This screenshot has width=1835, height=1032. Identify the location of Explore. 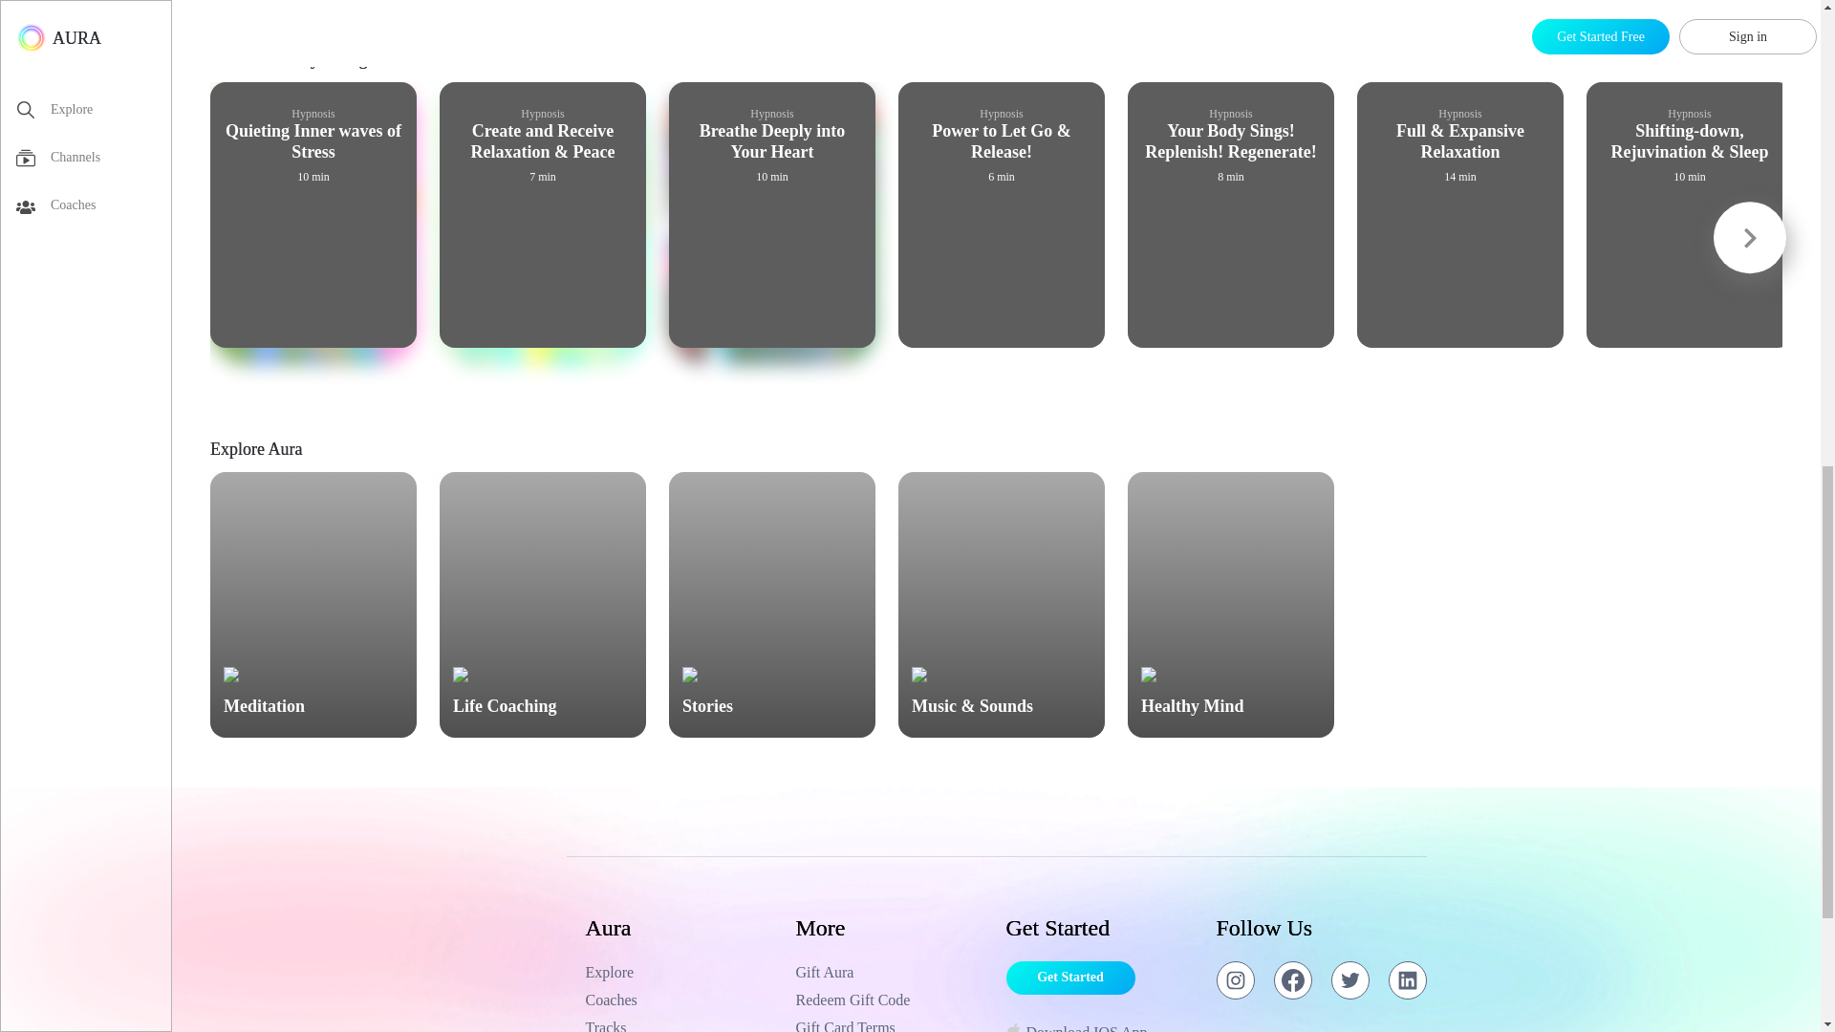
(680, 973).